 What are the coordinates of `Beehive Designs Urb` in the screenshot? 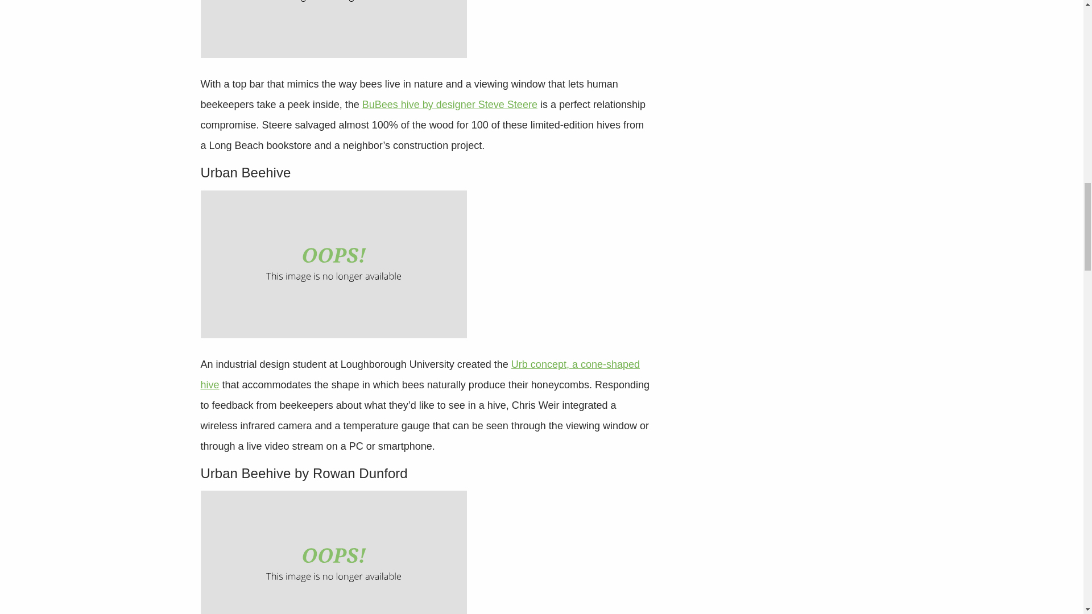 It's located at (333, 264).